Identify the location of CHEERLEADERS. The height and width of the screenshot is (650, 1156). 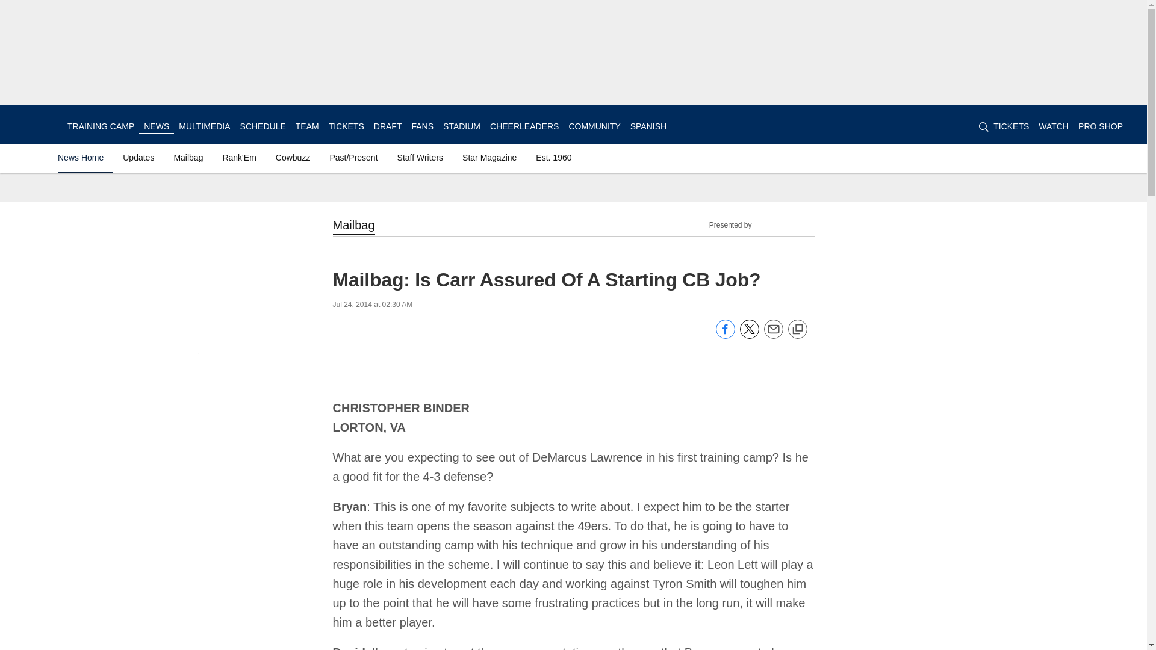
(524, 126).